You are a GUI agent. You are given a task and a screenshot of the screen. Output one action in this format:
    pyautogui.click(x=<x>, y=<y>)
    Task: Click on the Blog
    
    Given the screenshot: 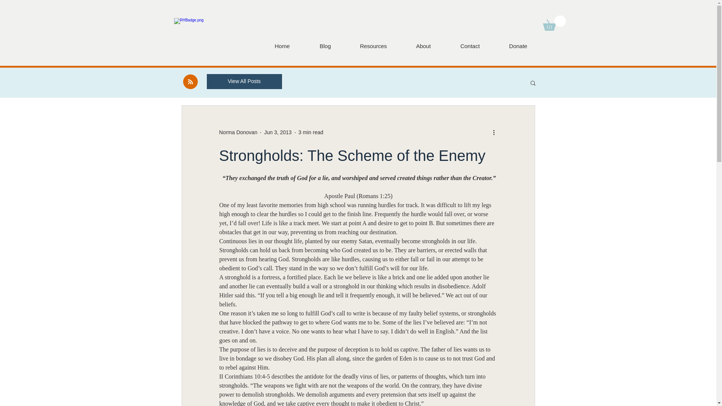 What is the action you would take?
    pyautogui.click(x=325, y=46)
    